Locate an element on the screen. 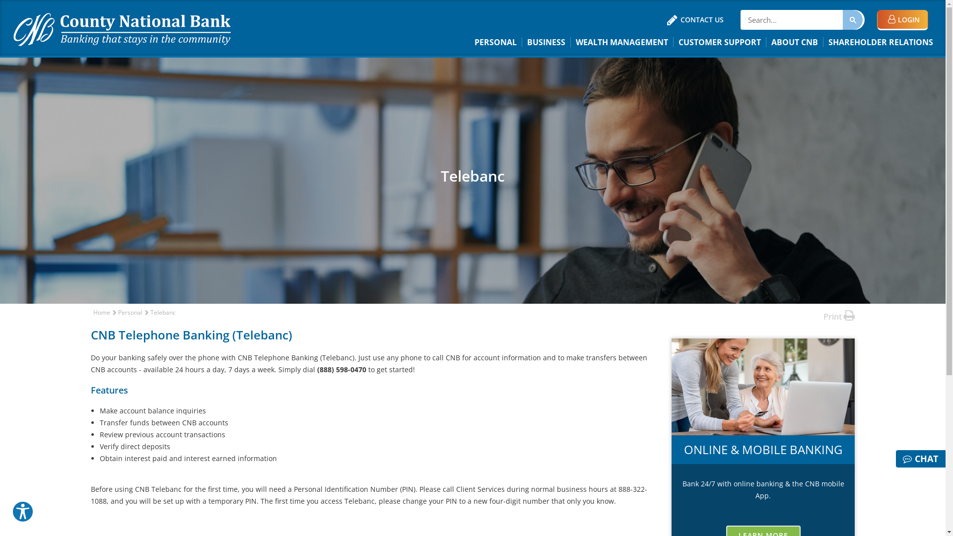 The height and width of the screenshot is (536, 953). PERSONAL is located at coordinates (496, 42).